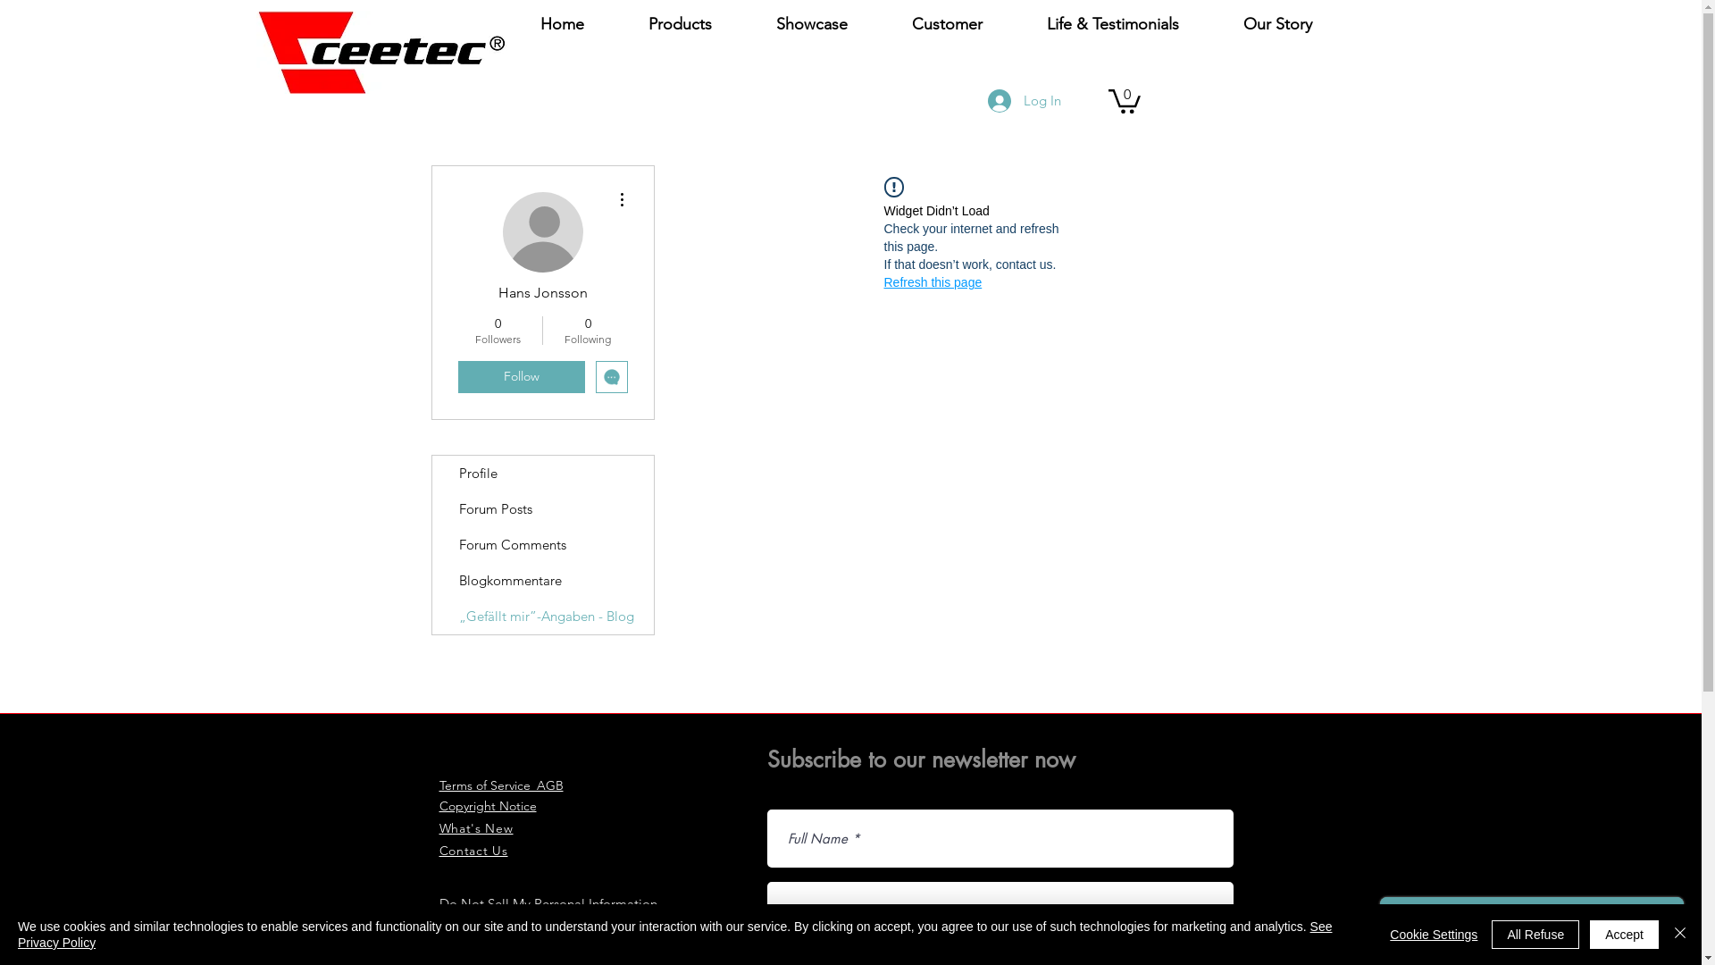  I want to click on Profile, so click(543, 474).